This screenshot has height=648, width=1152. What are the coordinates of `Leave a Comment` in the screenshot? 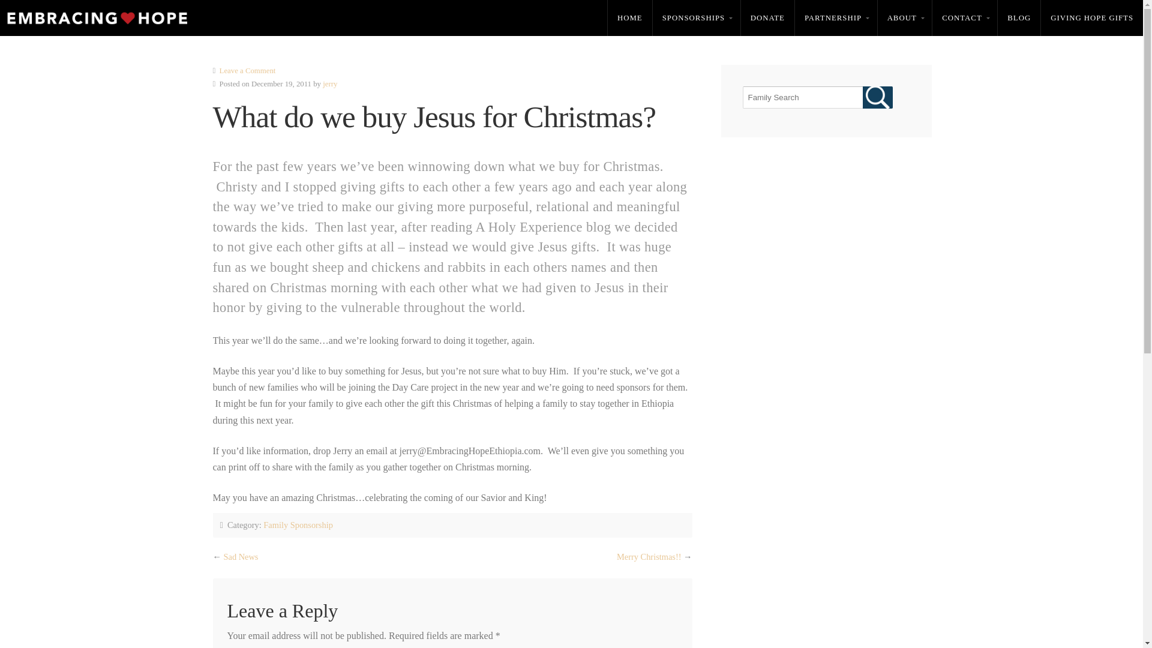 It's located at (248, 71).